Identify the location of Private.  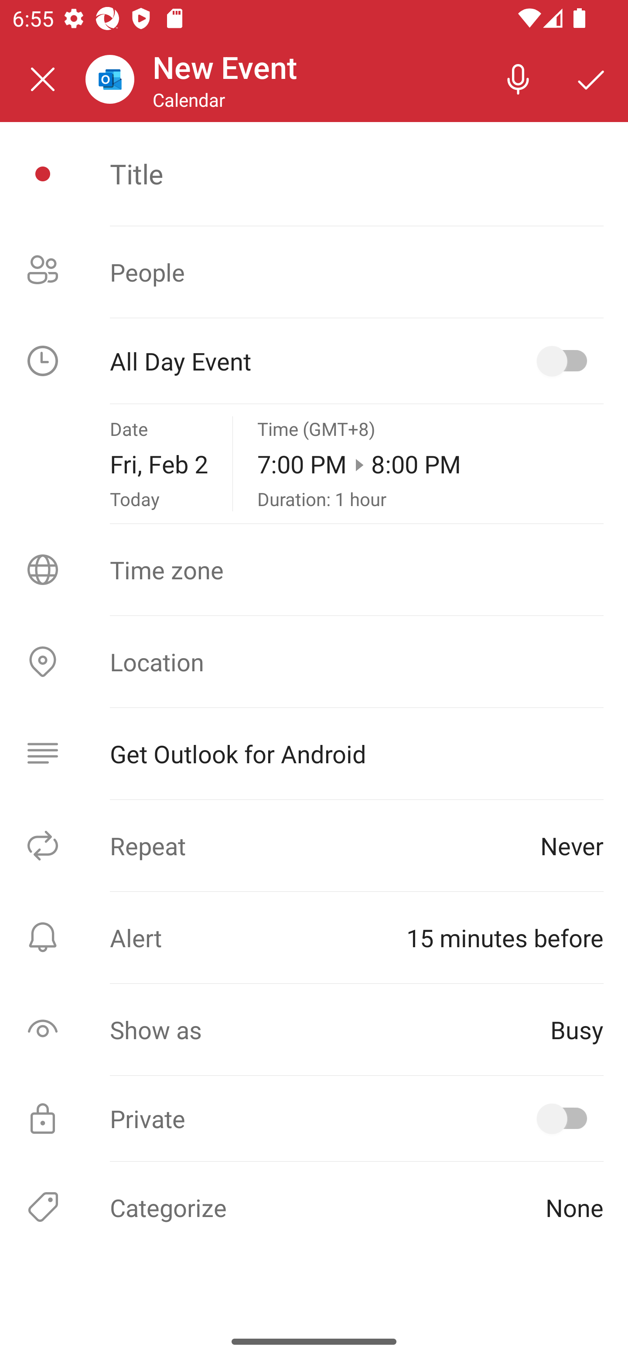
(314, 1119).